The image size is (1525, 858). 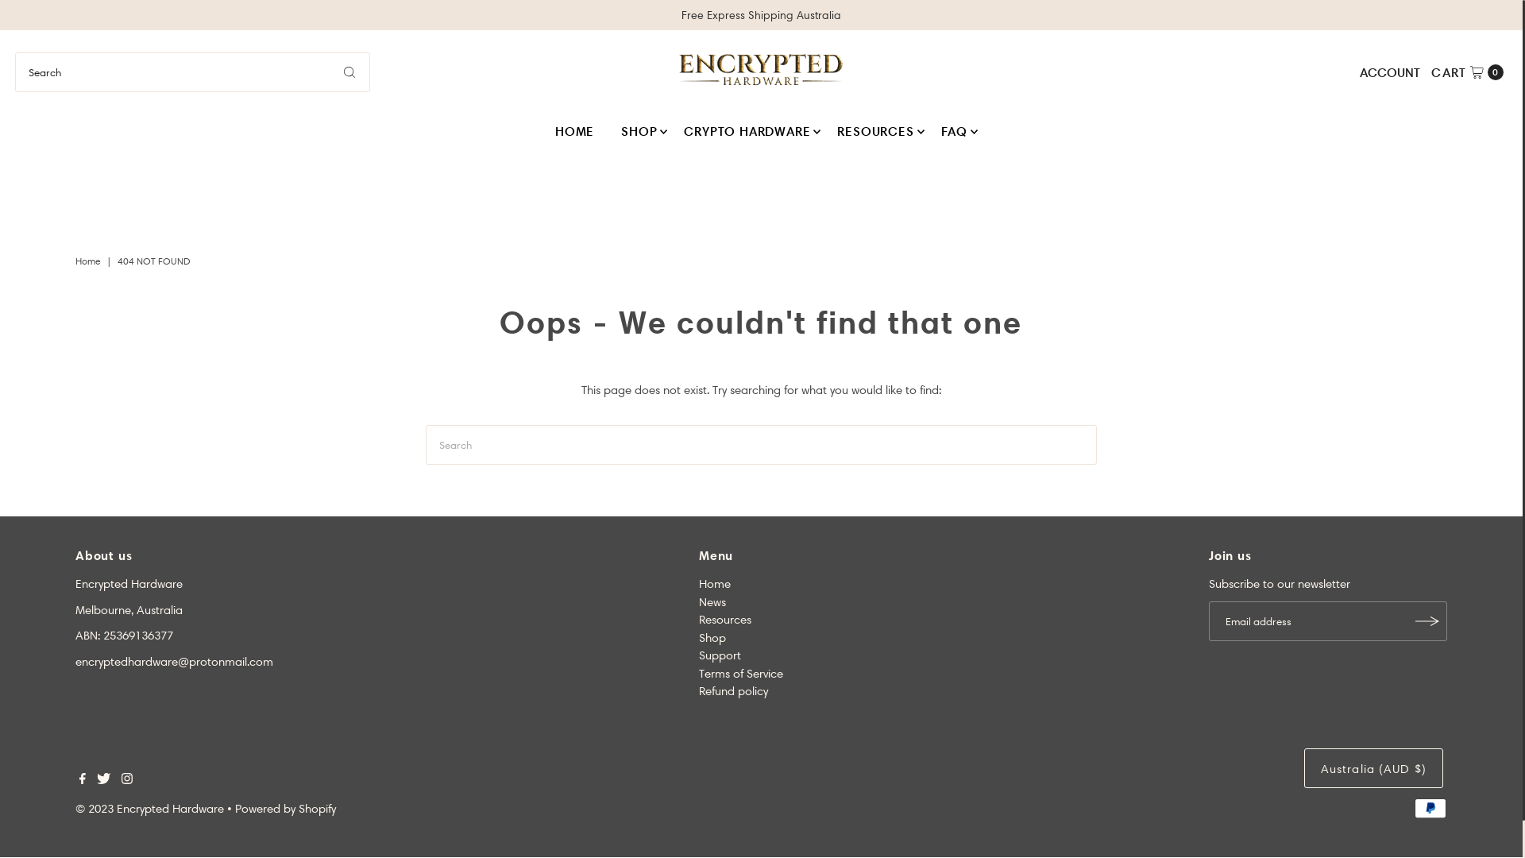 What do you see at coordinates (712, 638) in the screenshot?
I see `Shop` at bounding box center [712, 638].